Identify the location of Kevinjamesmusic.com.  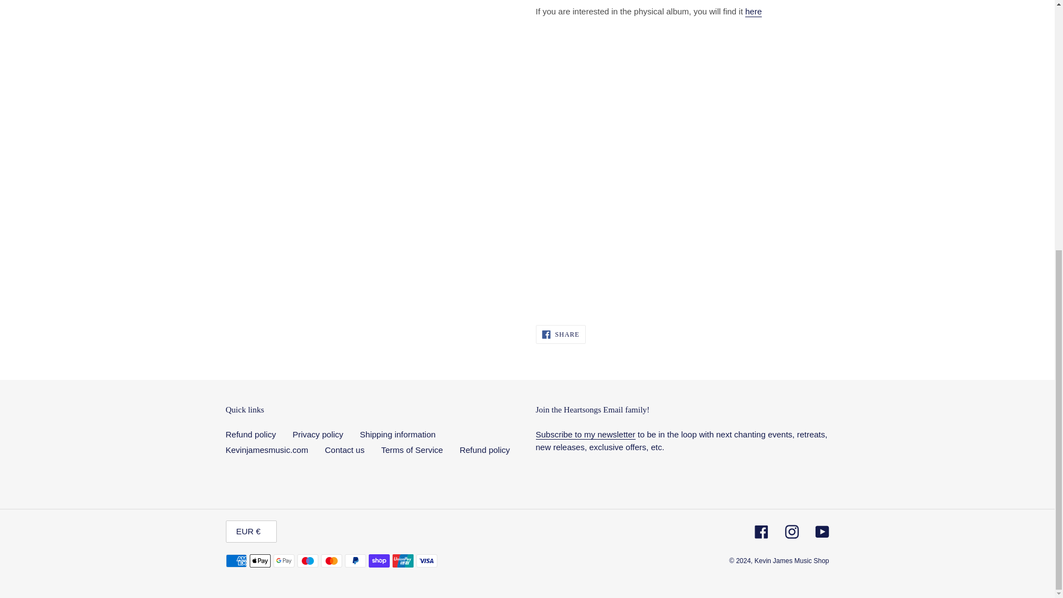
(267, 450).